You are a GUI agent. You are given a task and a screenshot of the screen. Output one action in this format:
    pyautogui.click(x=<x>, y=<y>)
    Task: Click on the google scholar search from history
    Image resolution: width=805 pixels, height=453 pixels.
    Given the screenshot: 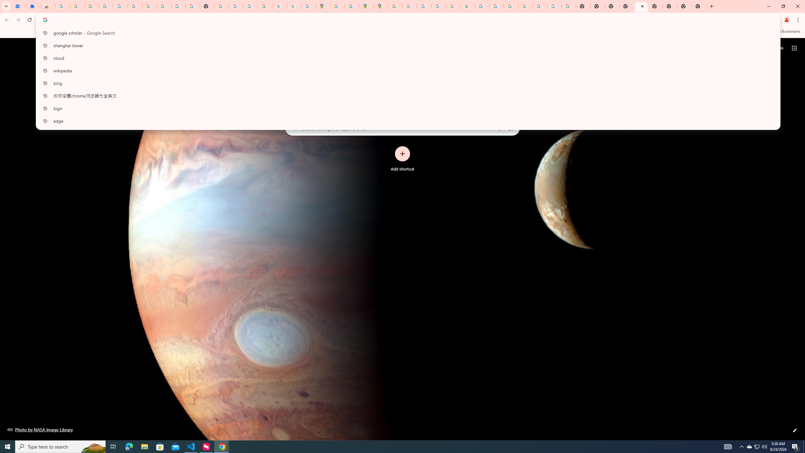 What is the action you would take?
    pyautogui.click(x=406, y=33)
    